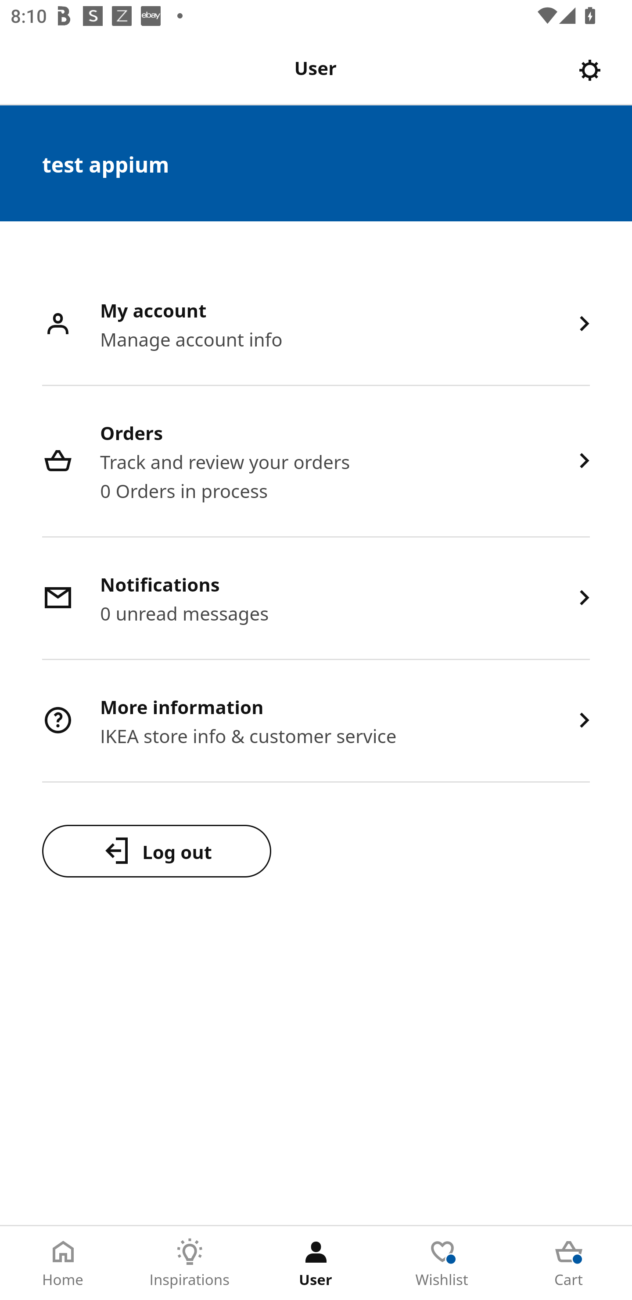  Describe the element at coordinates (442, 1263) in the screenshot. I see `Wishlist
Tab 4 of 5` at that location.